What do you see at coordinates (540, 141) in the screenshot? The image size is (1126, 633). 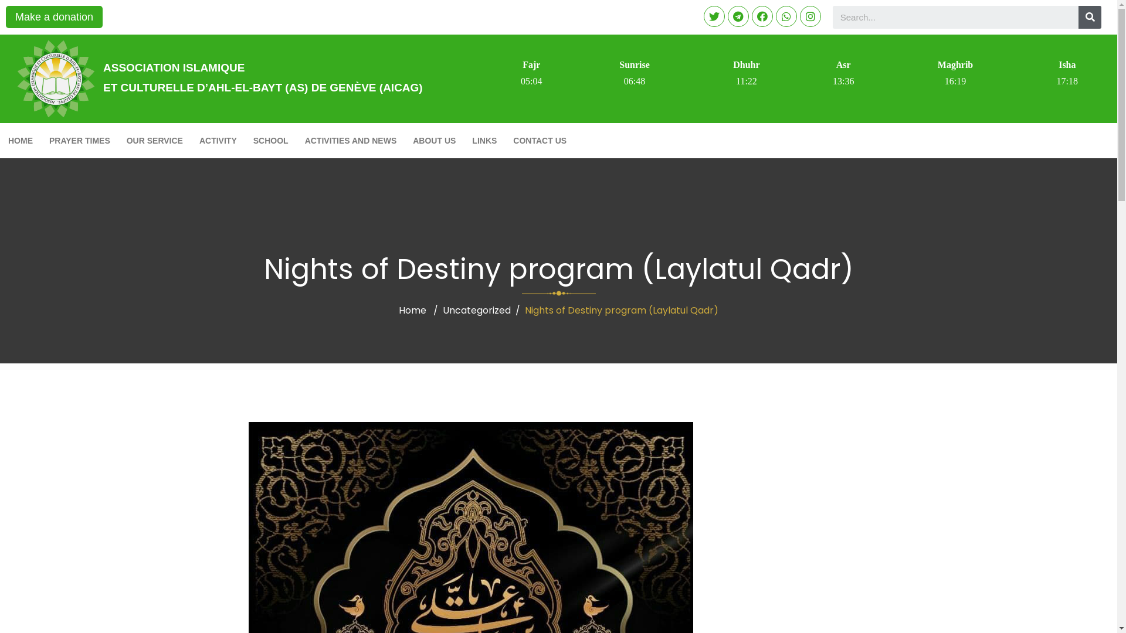 I see `CONTACT US` at bounding box center [540, 141].